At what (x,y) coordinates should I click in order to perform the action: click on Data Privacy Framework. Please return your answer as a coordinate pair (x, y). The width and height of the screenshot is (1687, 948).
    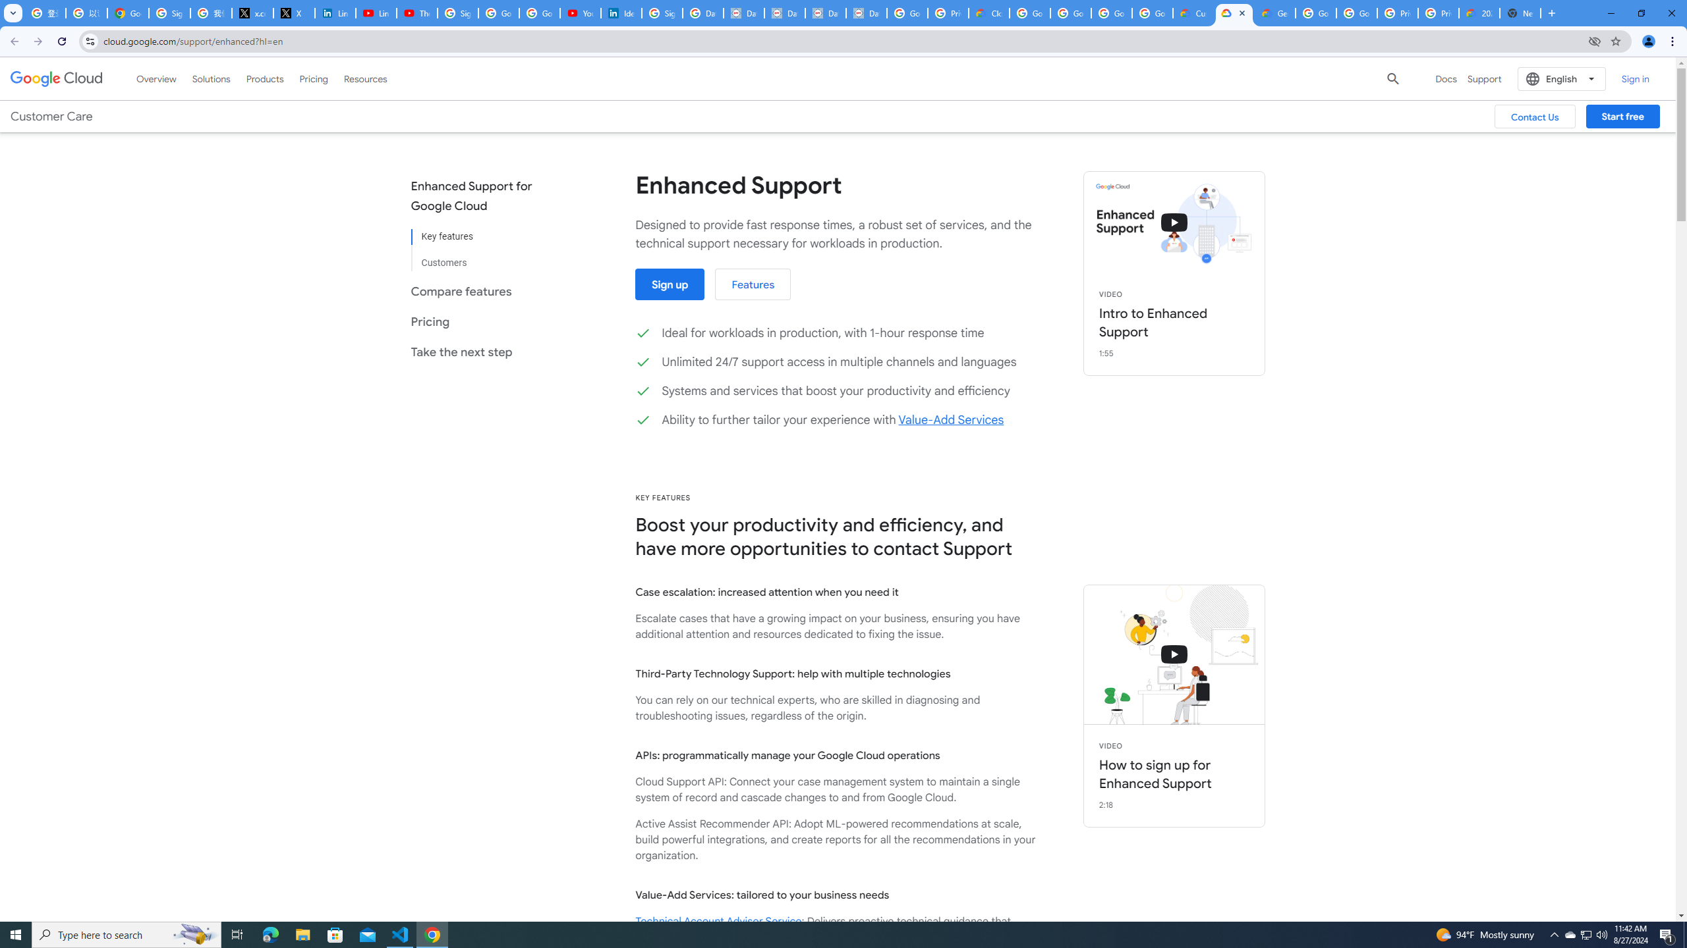
    Looking at the image, I should click on (866, 13).